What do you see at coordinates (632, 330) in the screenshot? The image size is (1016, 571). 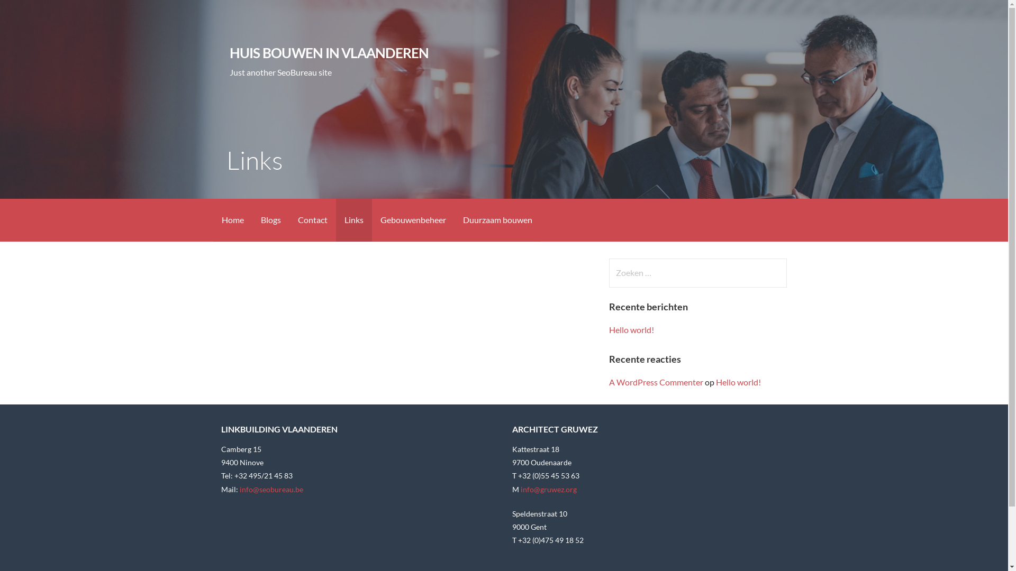 I see `Hello world!` at bounding box center [632, 330].